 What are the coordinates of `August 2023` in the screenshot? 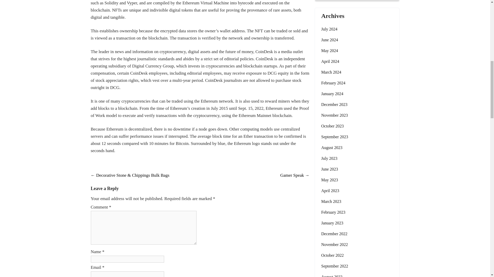 It's located at (332, 147).